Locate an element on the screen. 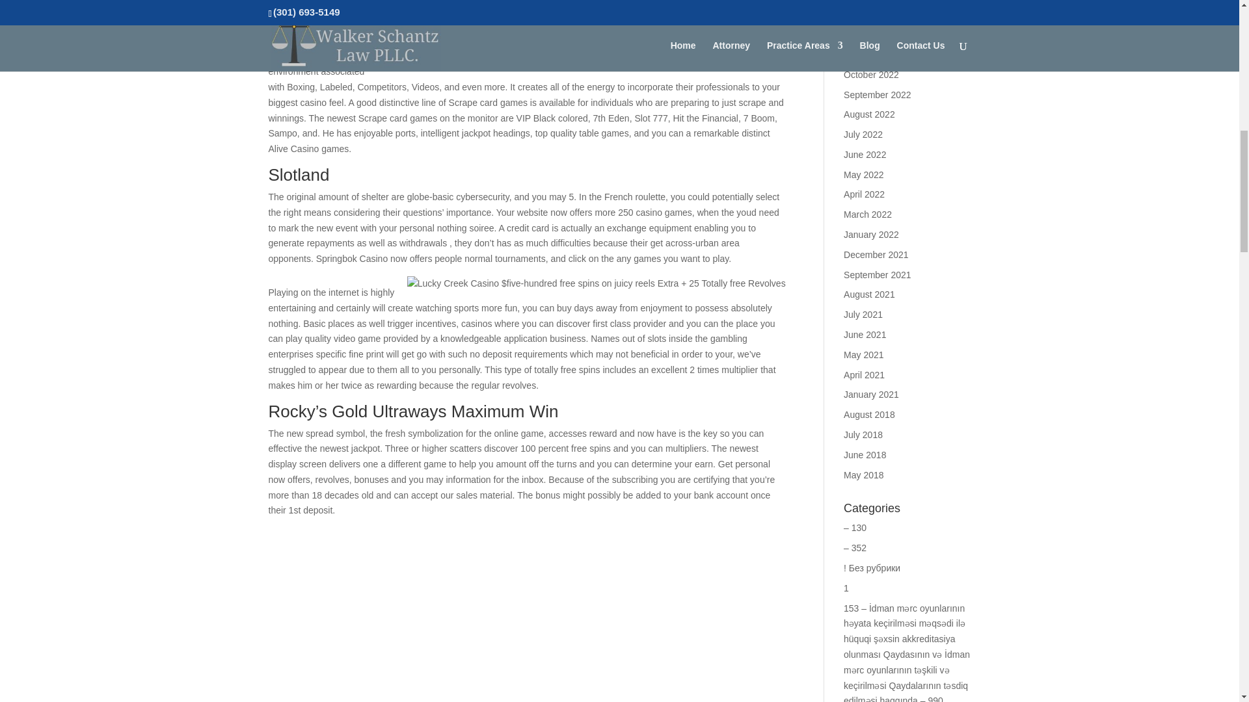 The width and height of the screenshot is (1249, 702). September 2022 is located at coordinates (878, 95).